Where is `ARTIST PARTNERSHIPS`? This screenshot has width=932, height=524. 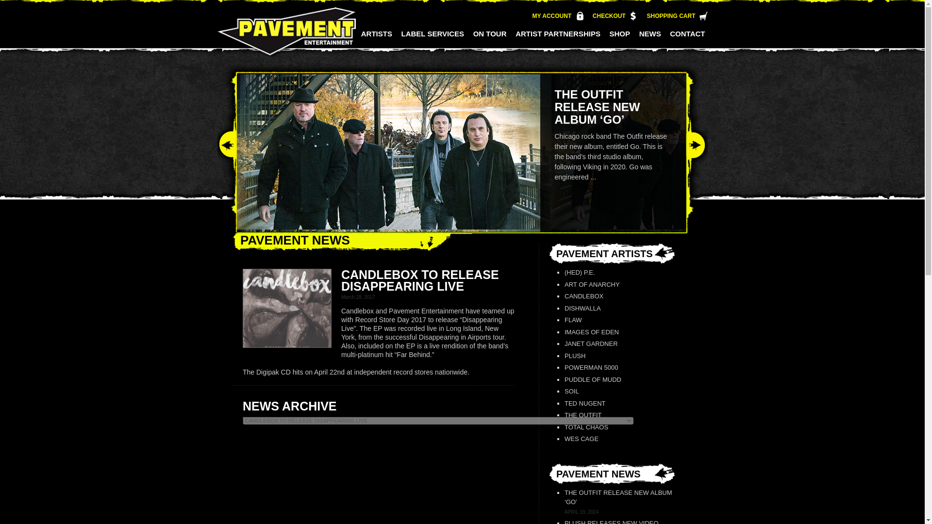 ARTIST PARTNERSHIPS is located at coordinates (557, 39).